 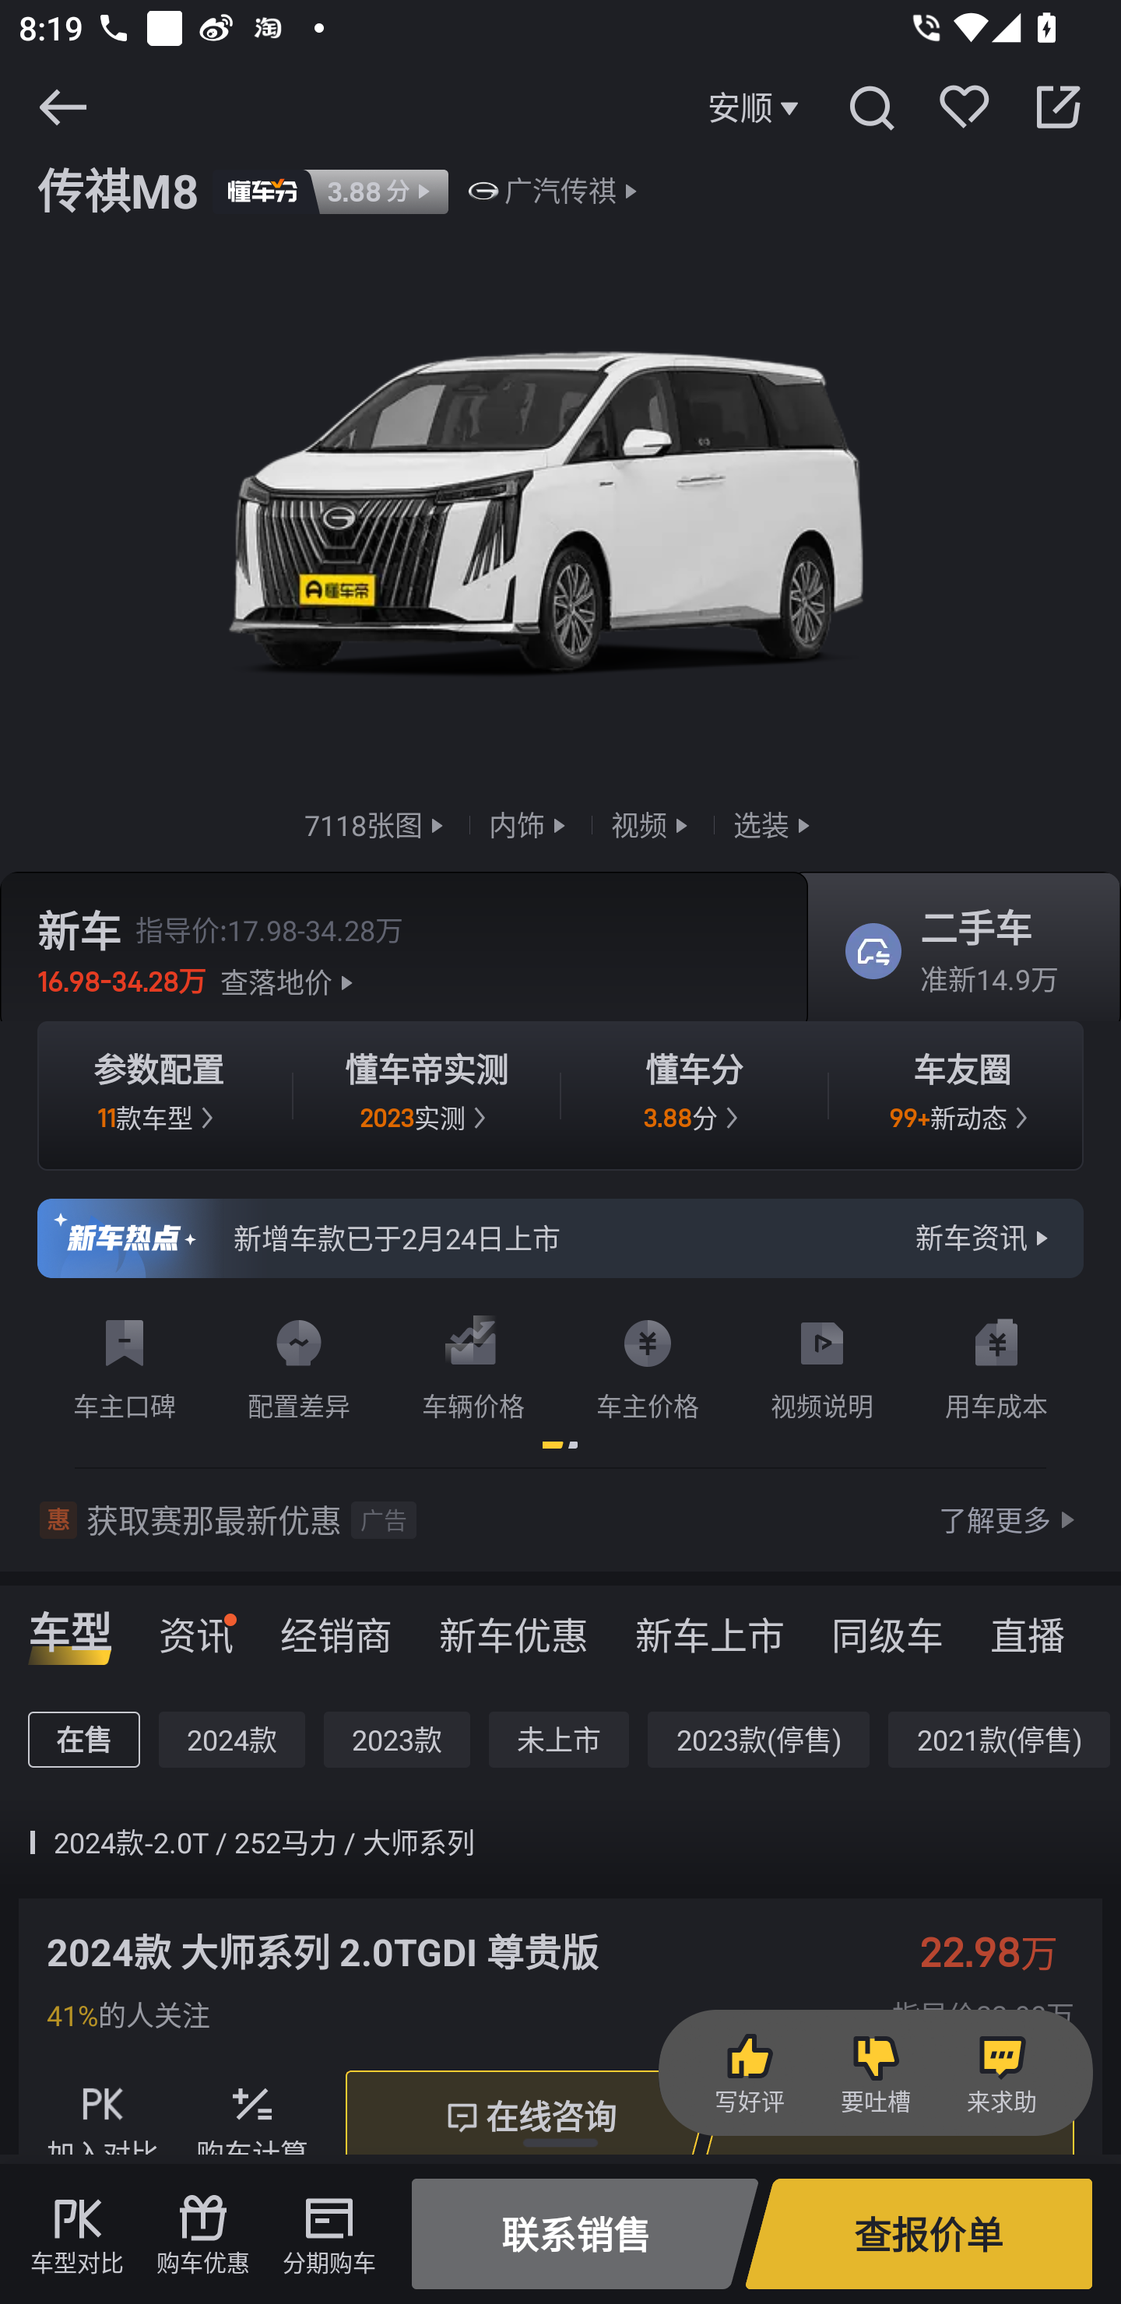 What do you see at coordinates (560, 191) in the screenshot?
I see `广汽传祺` at bounding box center [560, 191].